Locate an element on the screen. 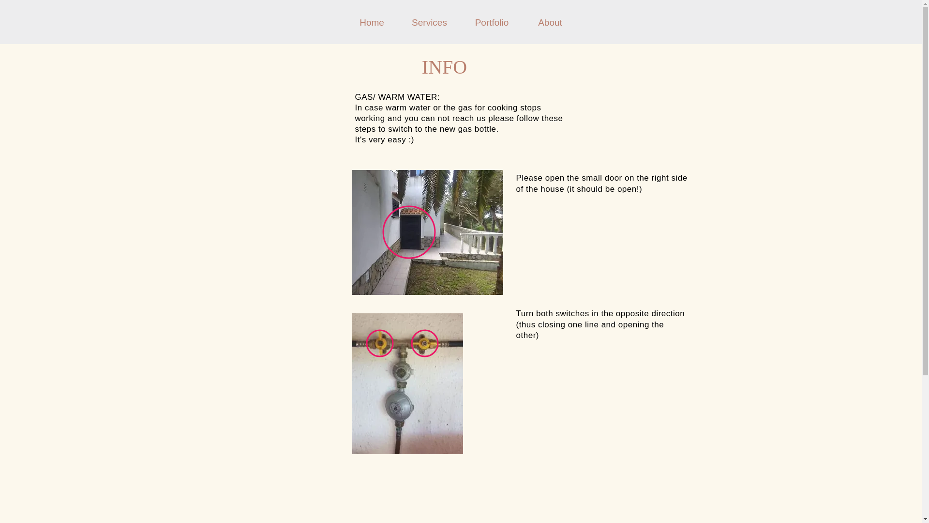 The image size is (929, 523). Home is located at coordinates (372, 22).